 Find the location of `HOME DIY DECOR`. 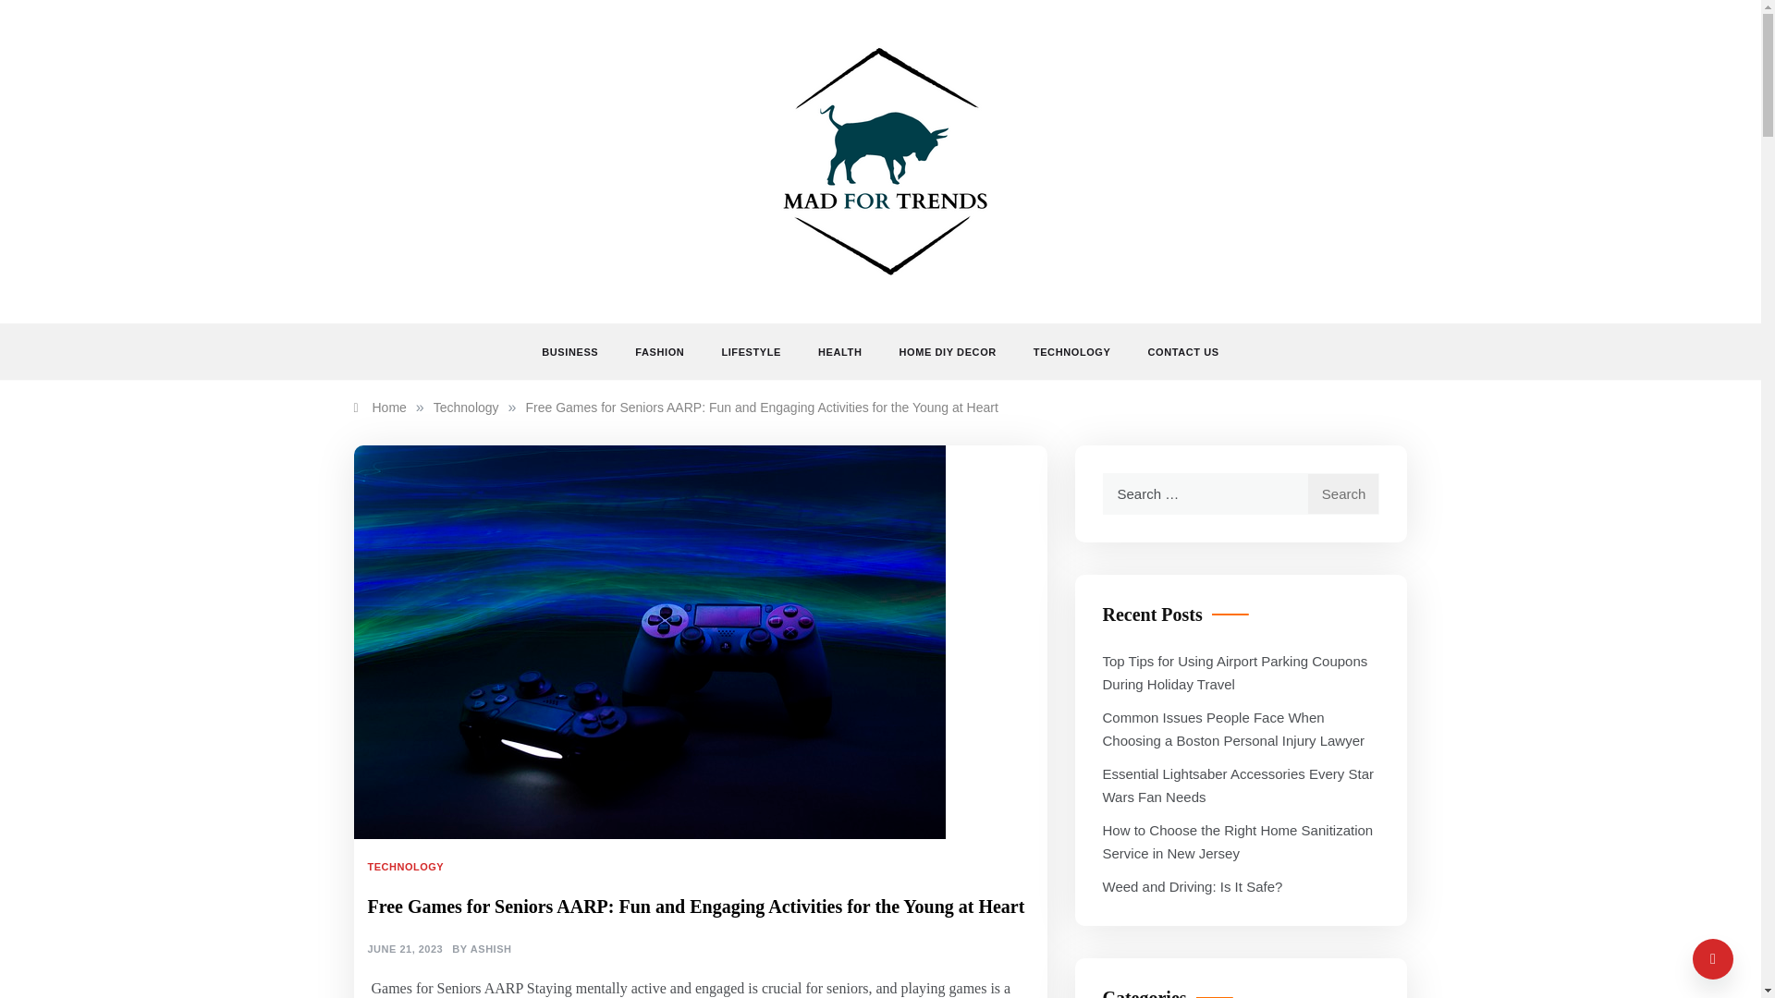

HOME DIY DECOR is located at coordinates (947, 352).